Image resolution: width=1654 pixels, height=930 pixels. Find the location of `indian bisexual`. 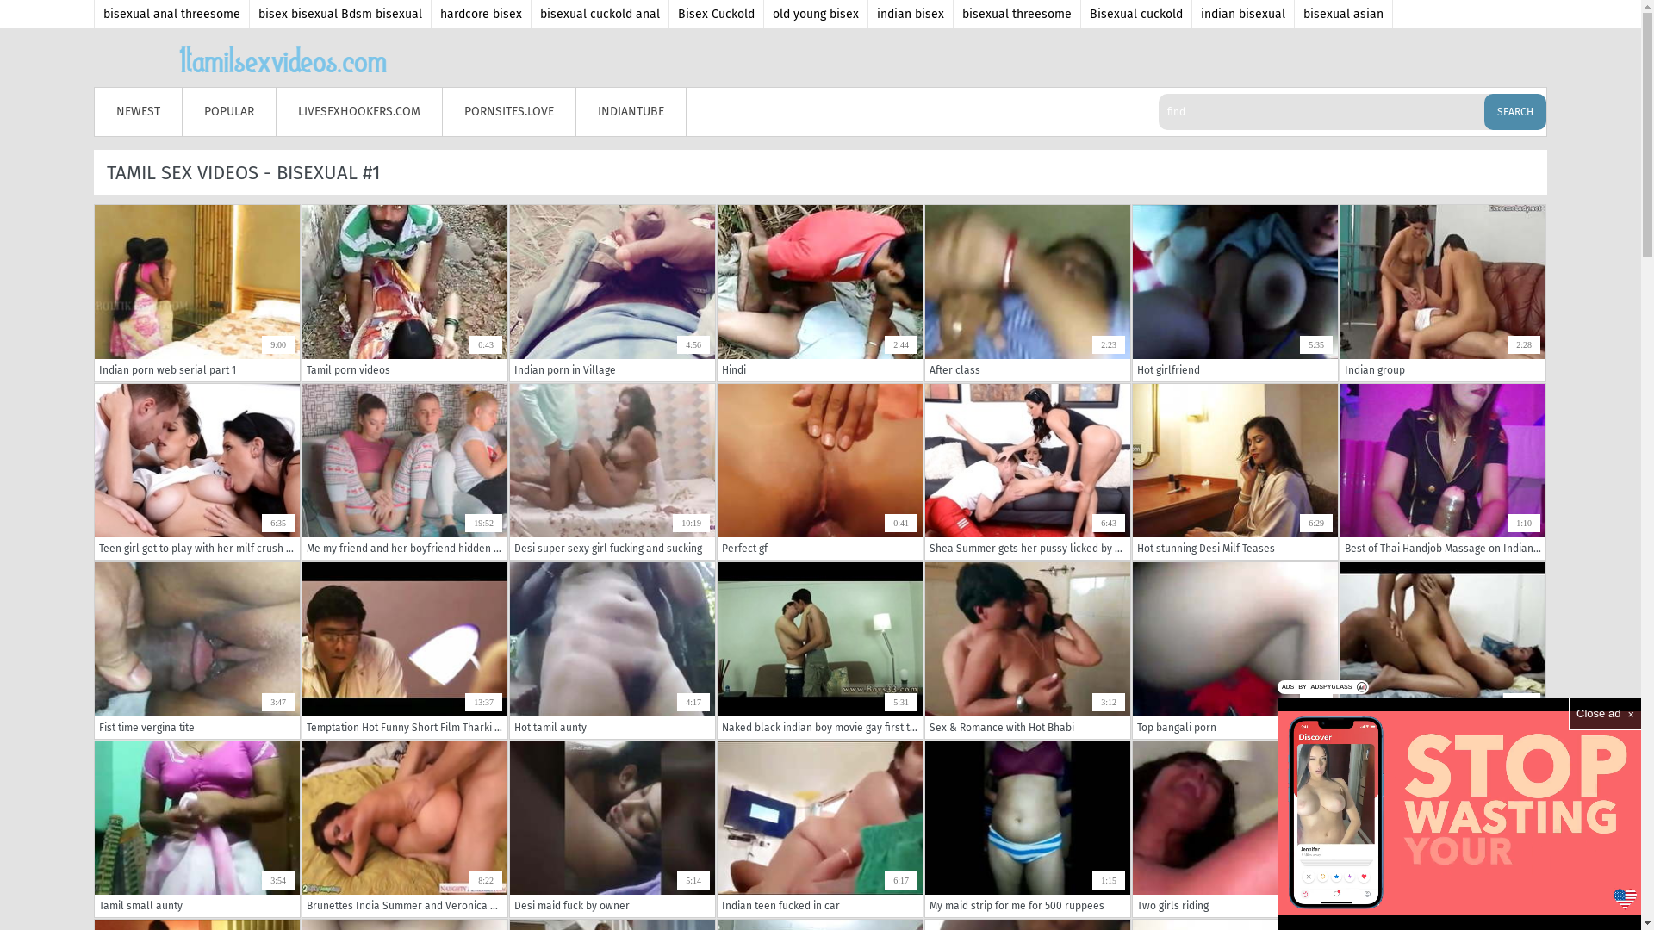

indian bisexual is located at coordinates (1244, 14).